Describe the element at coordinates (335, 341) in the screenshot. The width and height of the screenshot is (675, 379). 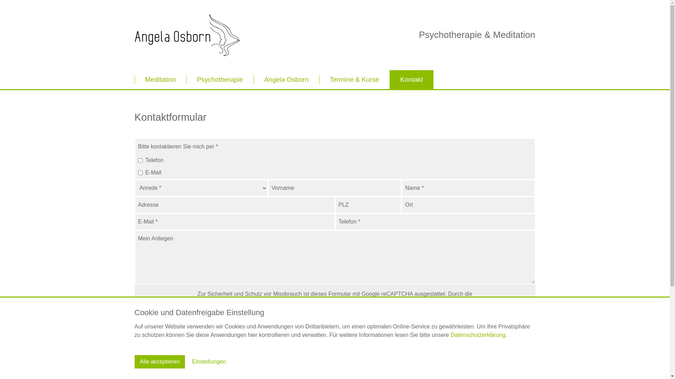
I see `reCAPTCHA aktivieren` at that location.